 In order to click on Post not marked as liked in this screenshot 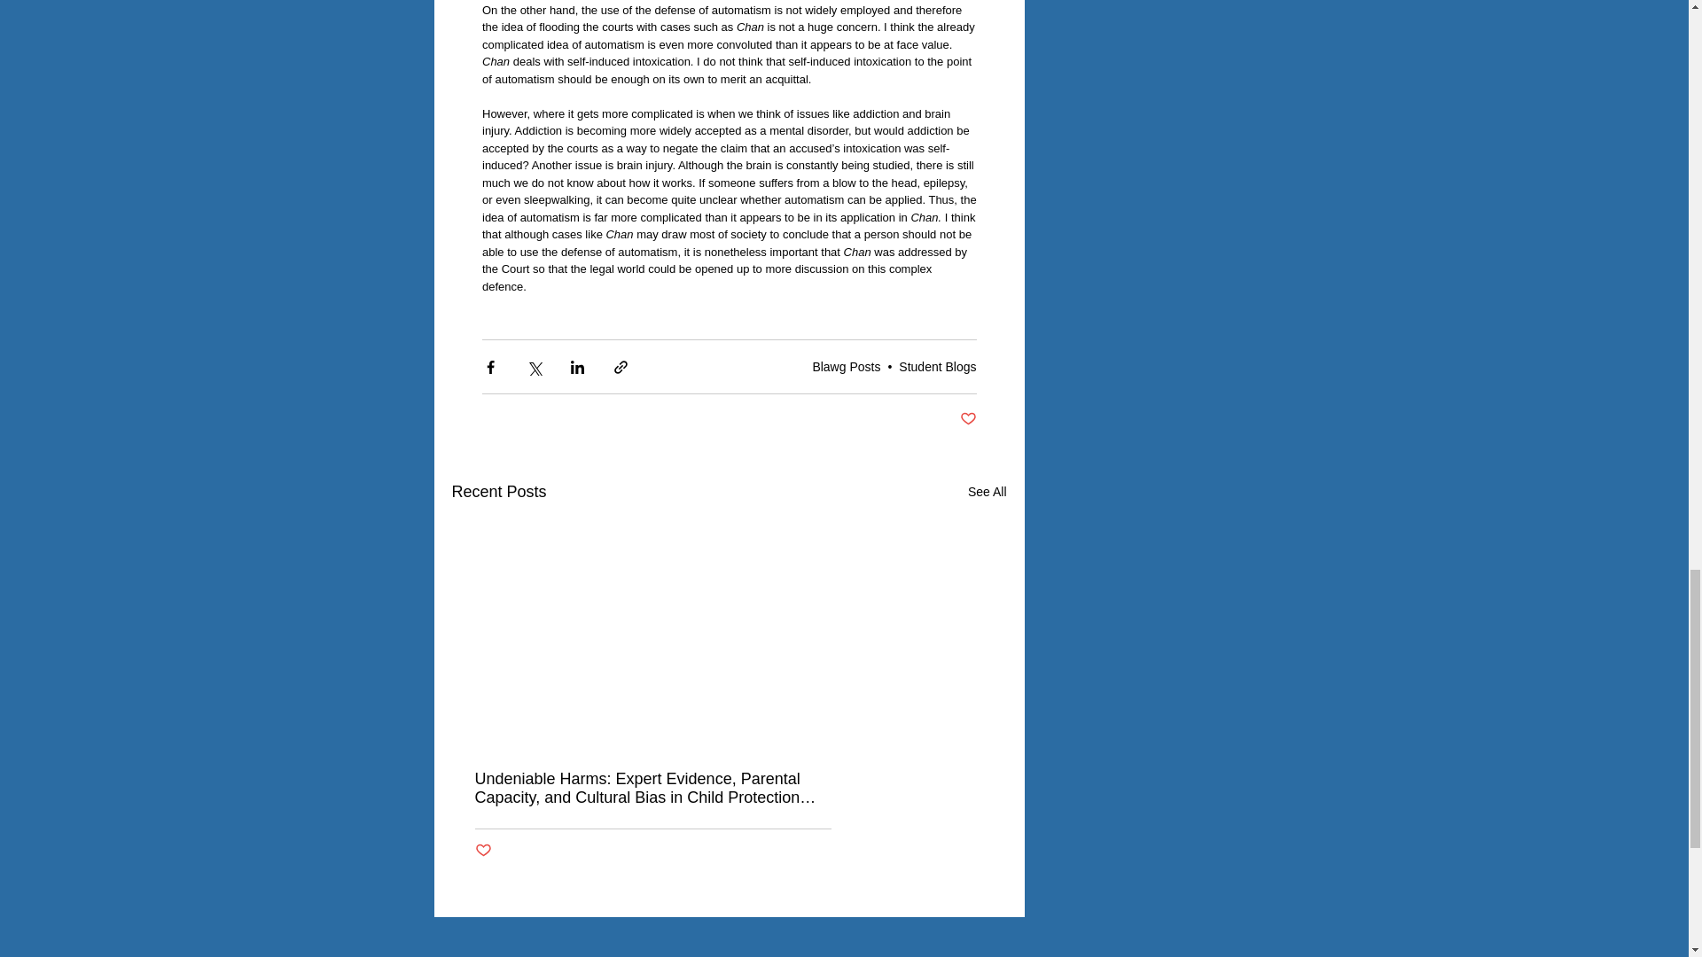, I will do `click(482, 851)`.